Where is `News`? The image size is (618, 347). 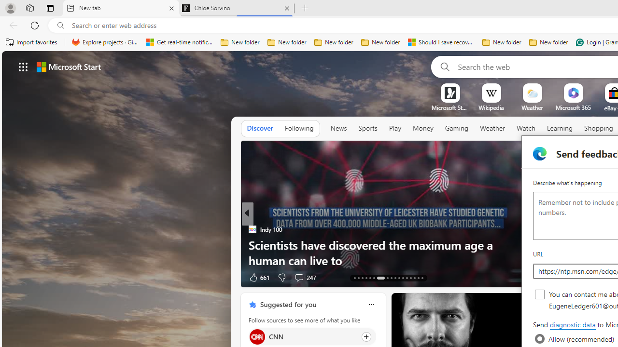
News is located at coordinates (338, 129).